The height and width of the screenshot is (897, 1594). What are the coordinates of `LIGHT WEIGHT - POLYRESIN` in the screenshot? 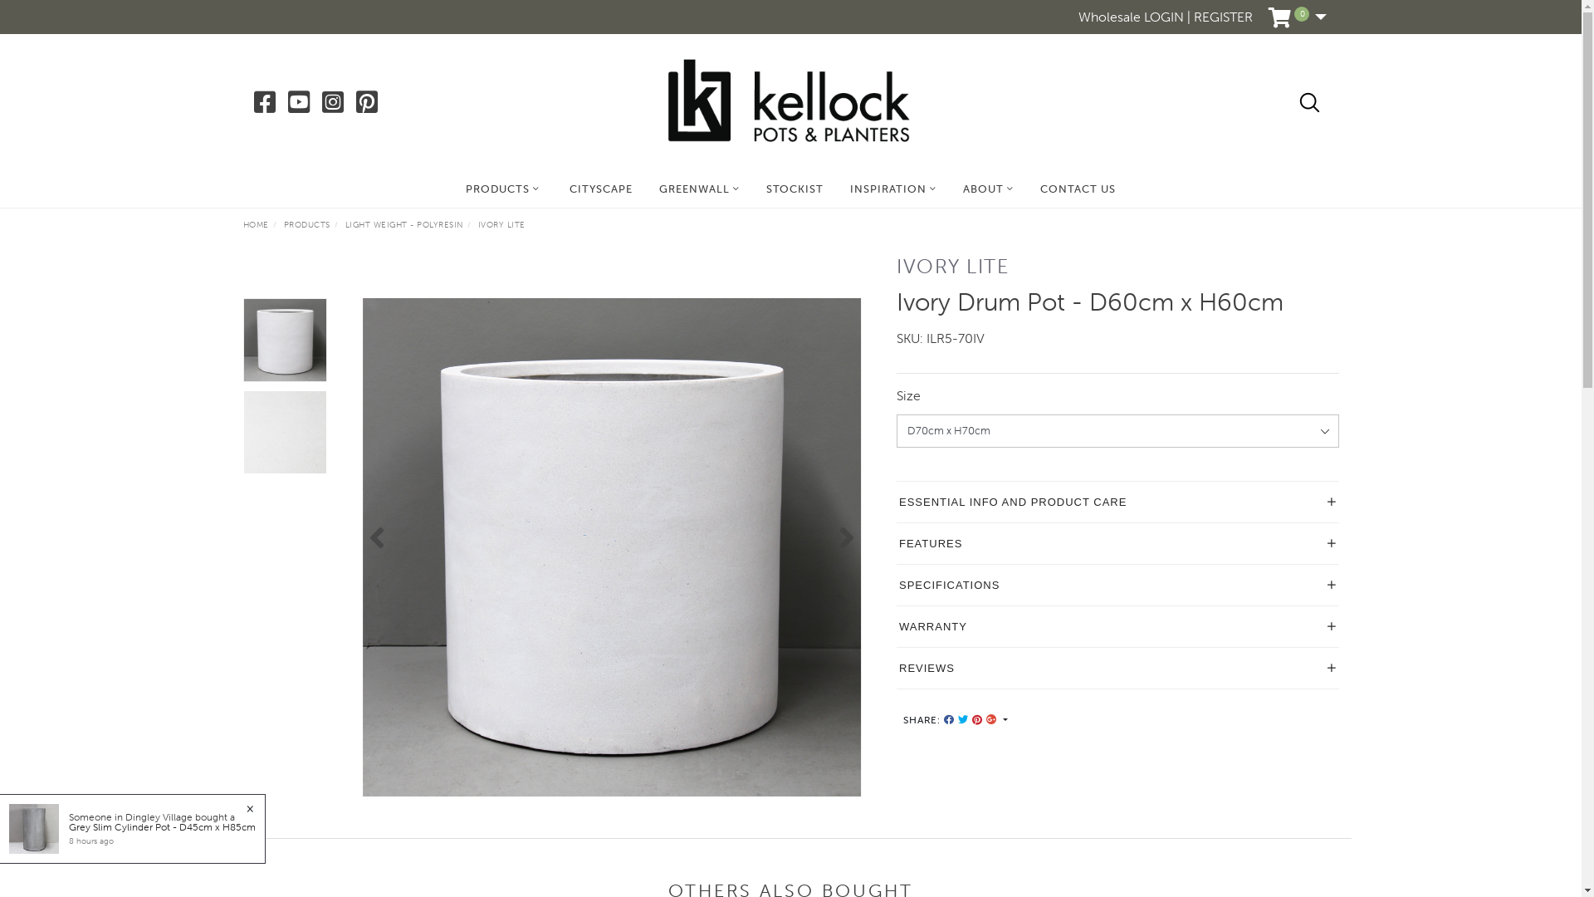 It's located at (404, 225).